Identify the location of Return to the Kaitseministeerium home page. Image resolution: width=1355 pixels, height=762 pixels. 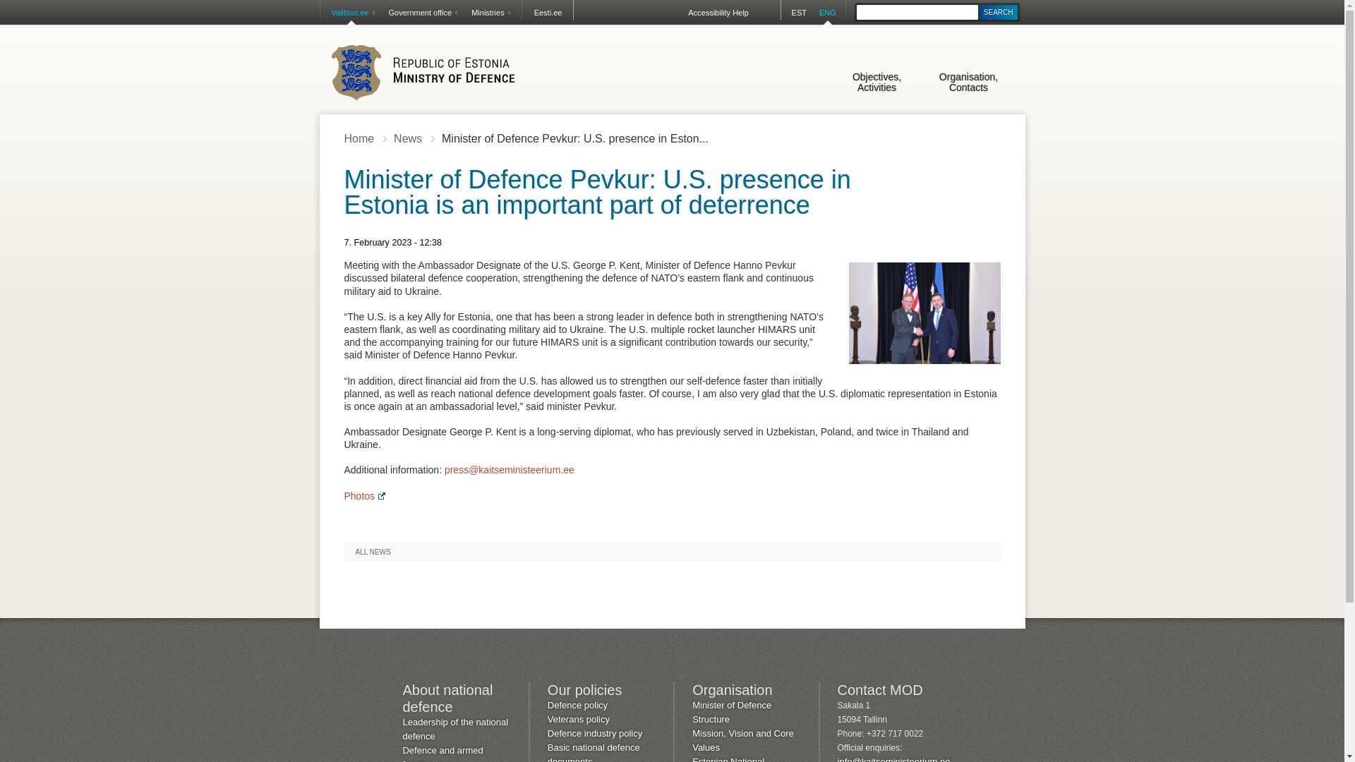
(422, 72).